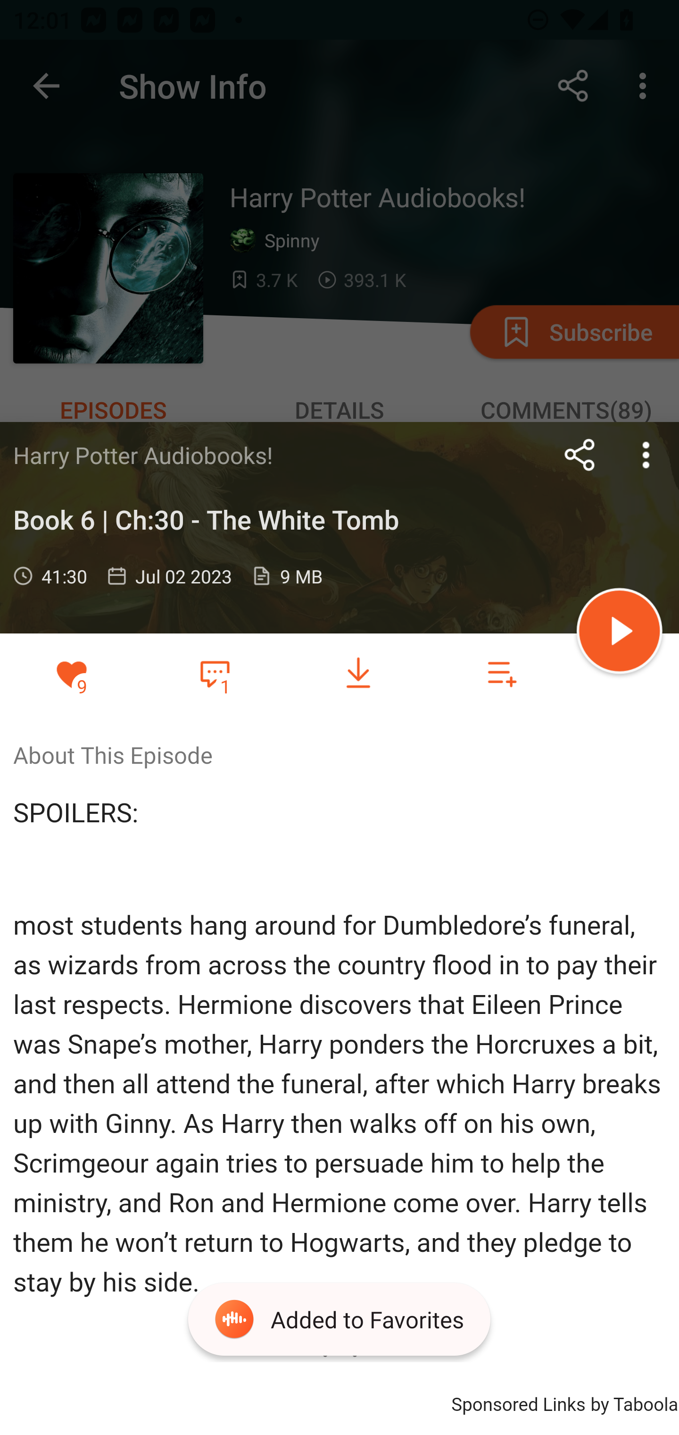 The width and height of the screenshot is (679, 1435). I want to click on by Taboola, so click(634, 1402).